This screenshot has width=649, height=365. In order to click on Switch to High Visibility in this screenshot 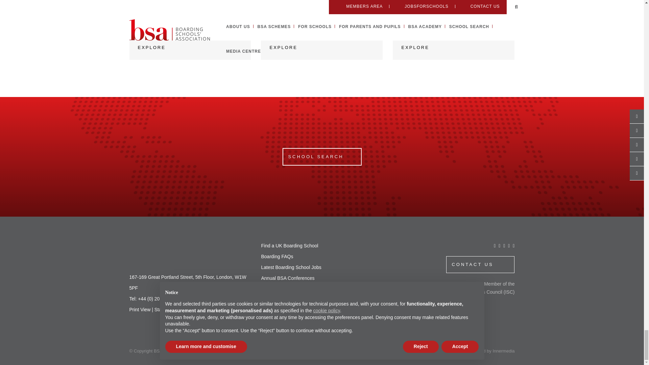, I will do `click(203, 310)`.